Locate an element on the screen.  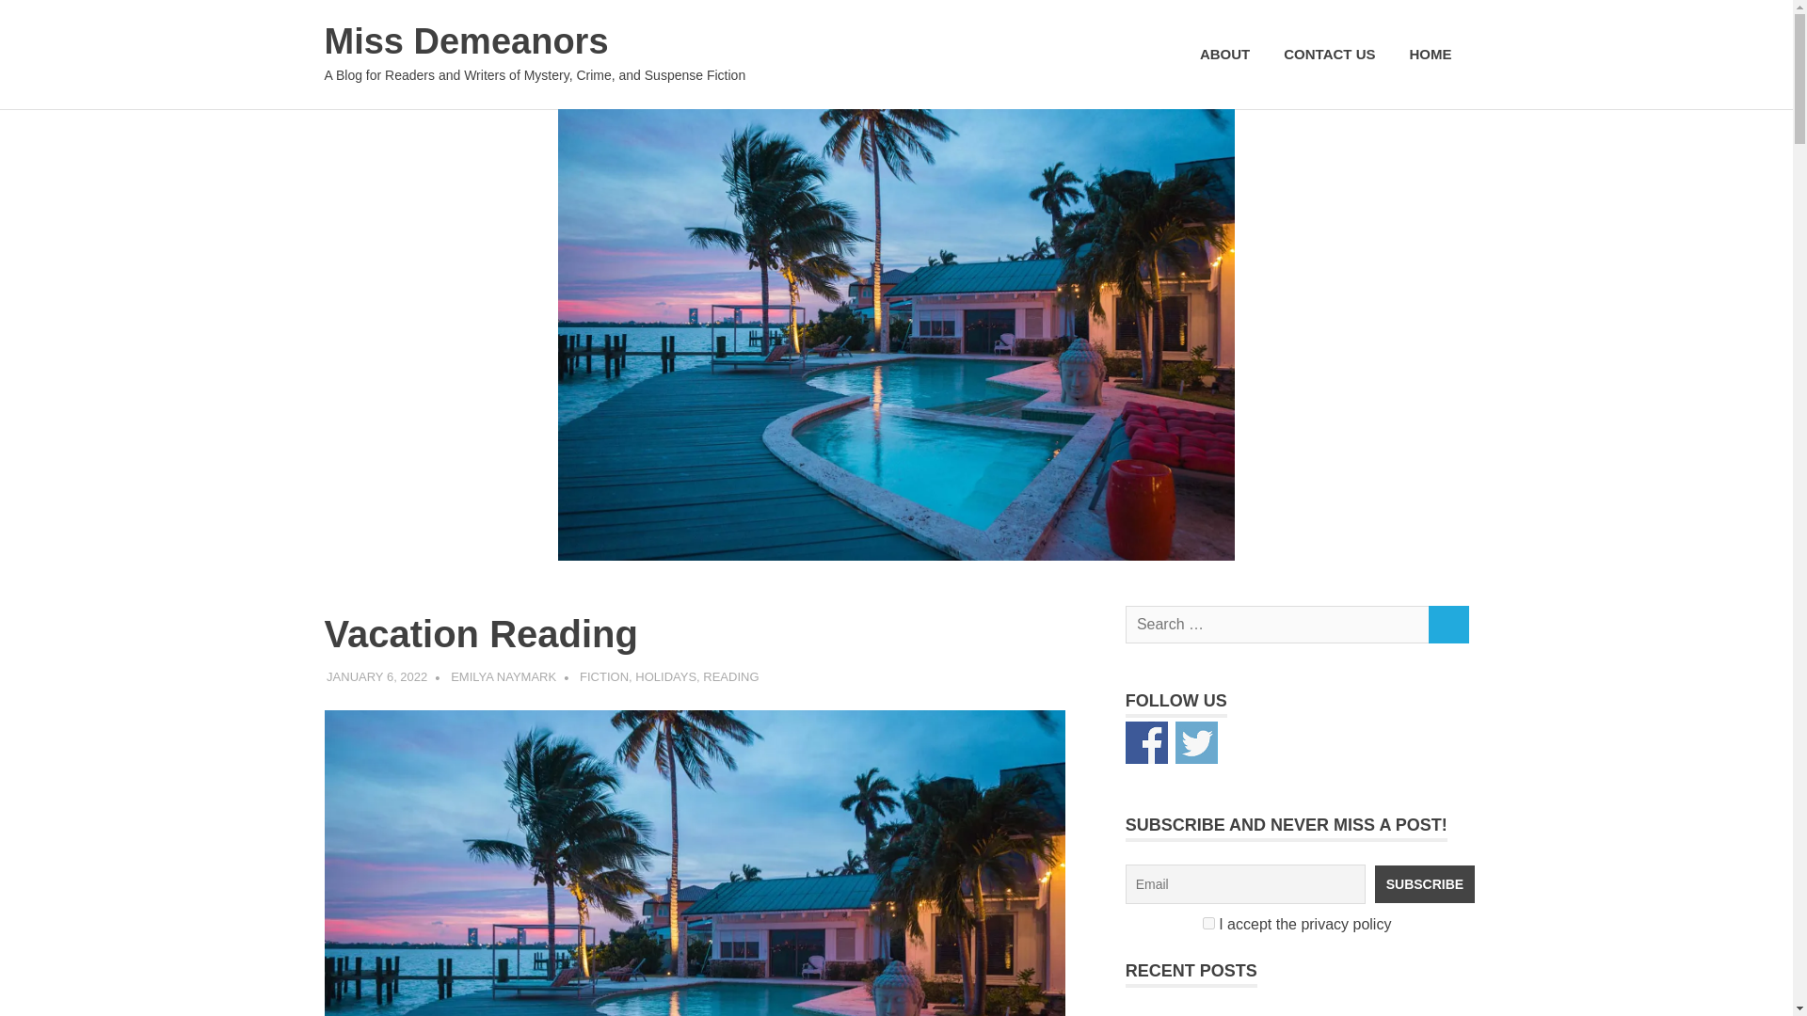
ABOUT is located at coordinates (1224, 55).